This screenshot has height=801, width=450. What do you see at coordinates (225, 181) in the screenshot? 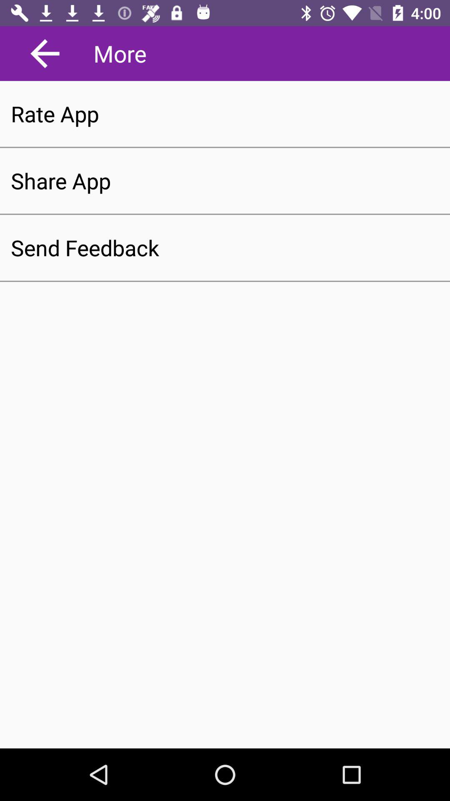
I see `scroll to the share app icon` at bounding box center [225, 181].